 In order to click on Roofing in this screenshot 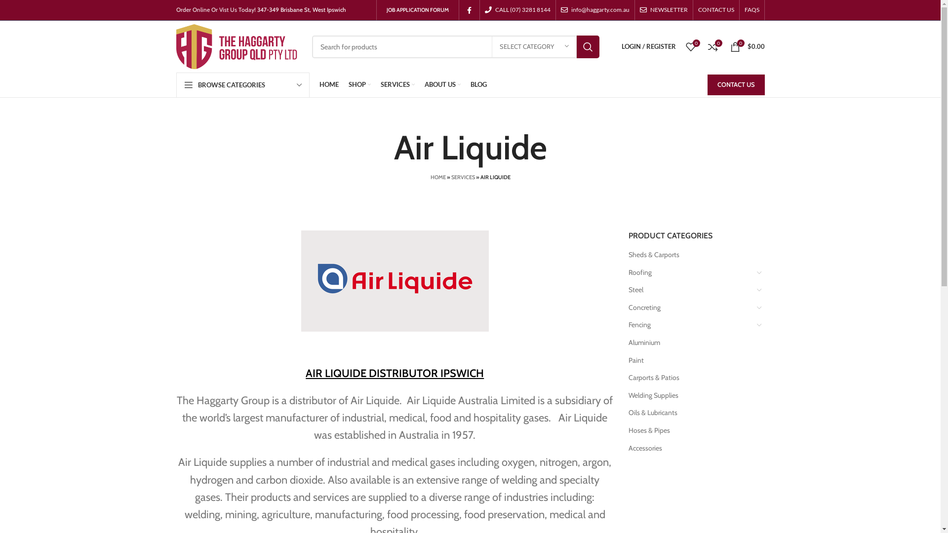, I will do `click(690, 273)`.